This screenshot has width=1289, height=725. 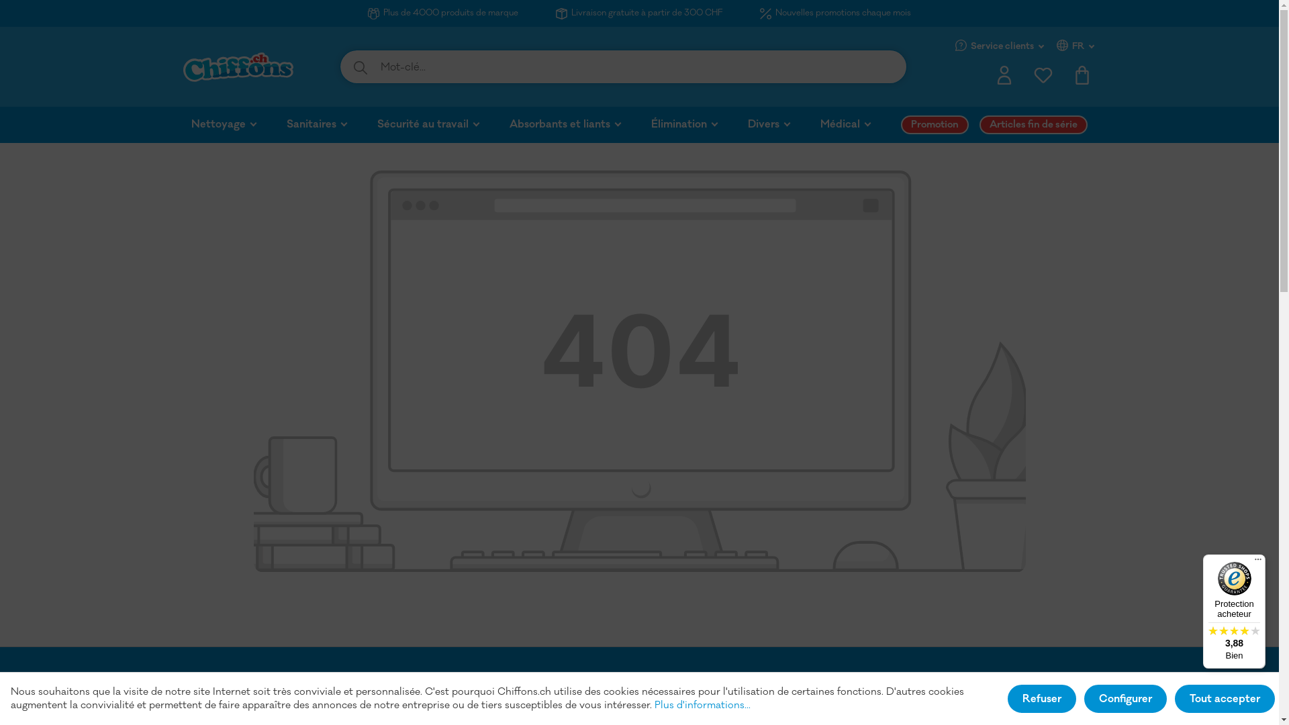 I want to click on Tout accepter, so click(x=1225, y=698).